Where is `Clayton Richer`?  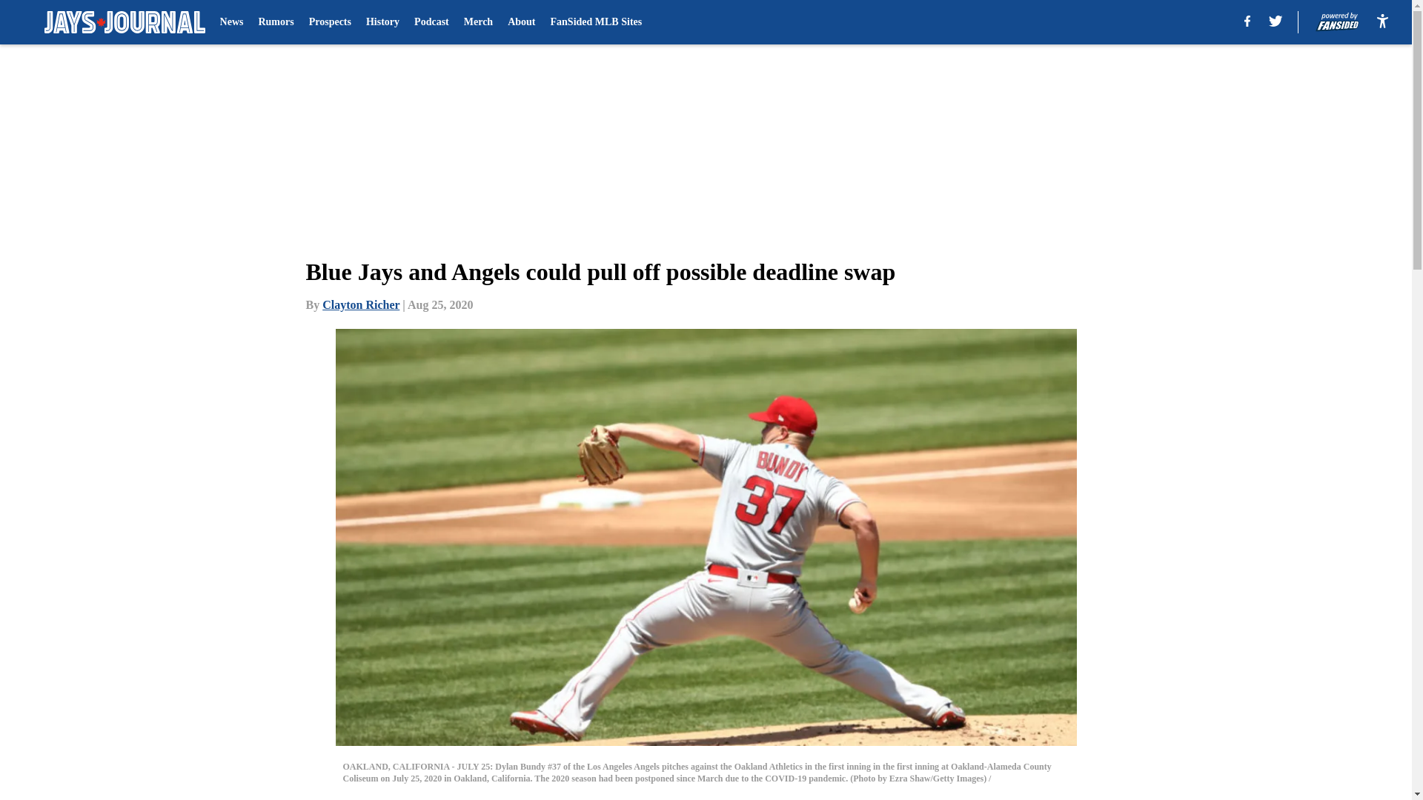 Clayton Richer is located at coordinates (361, 304).